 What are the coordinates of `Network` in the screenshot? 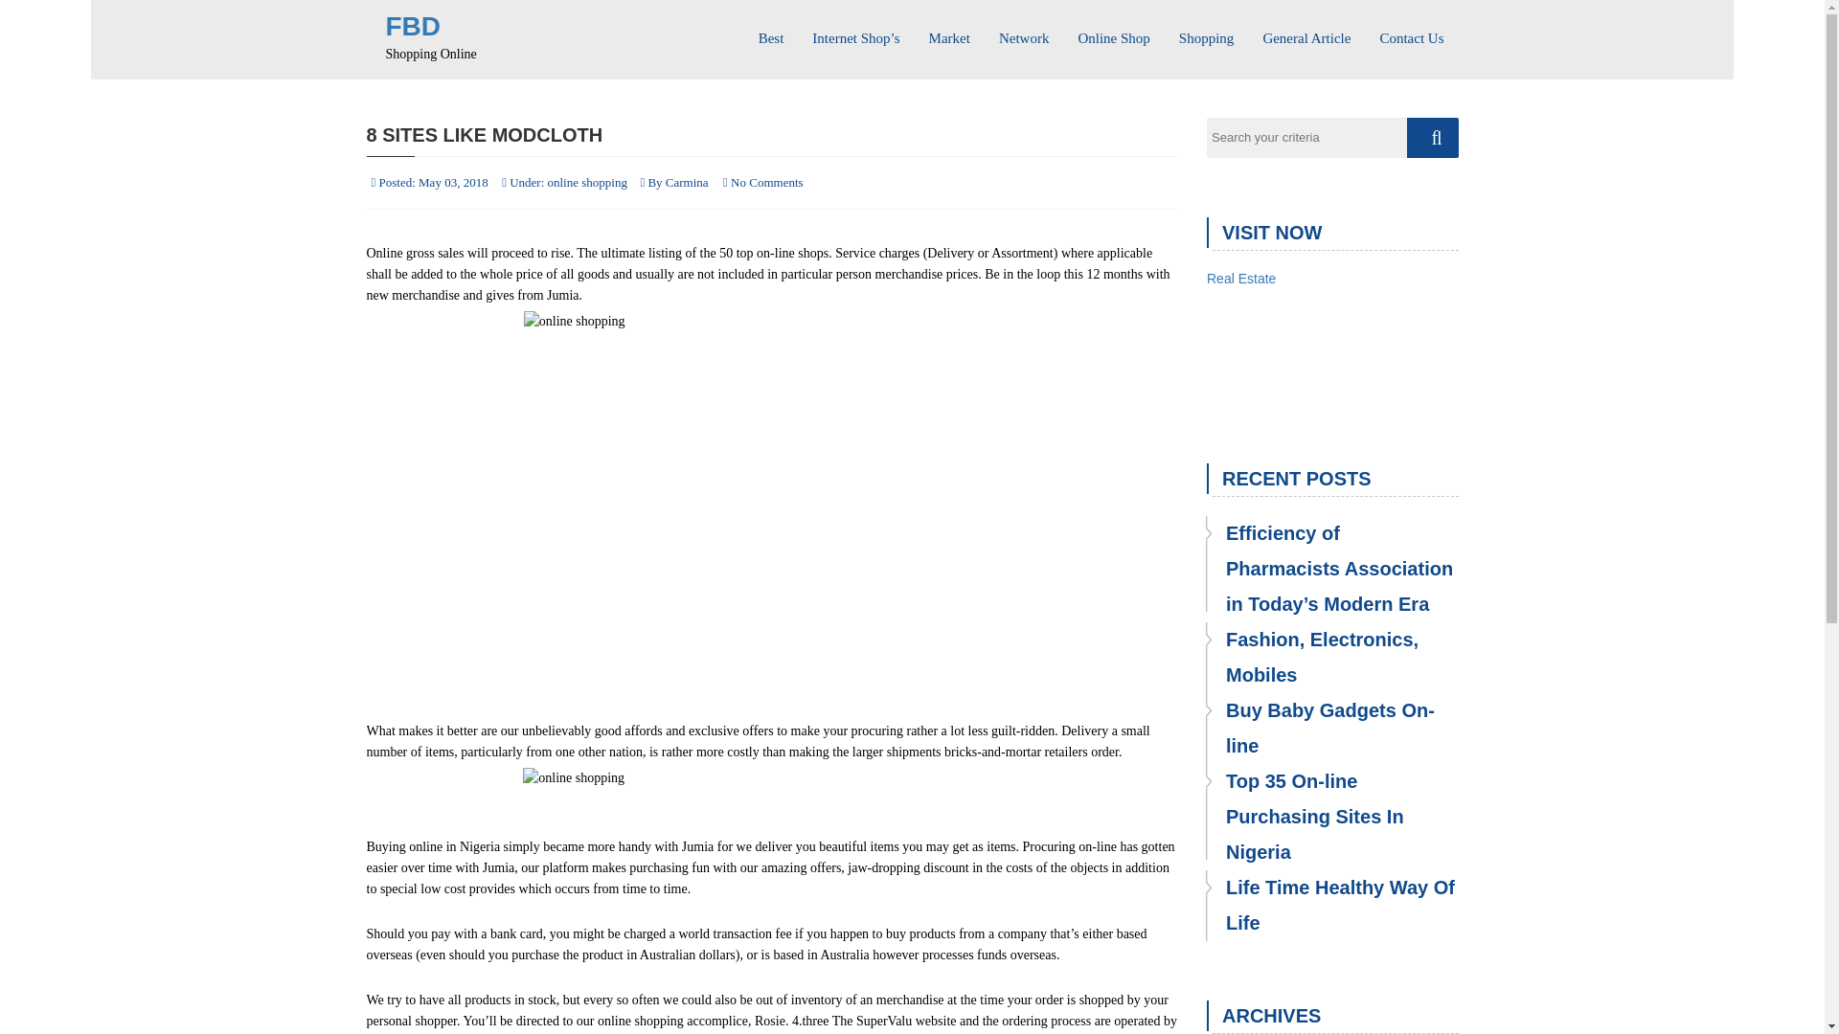 It's located at (1024, 31).